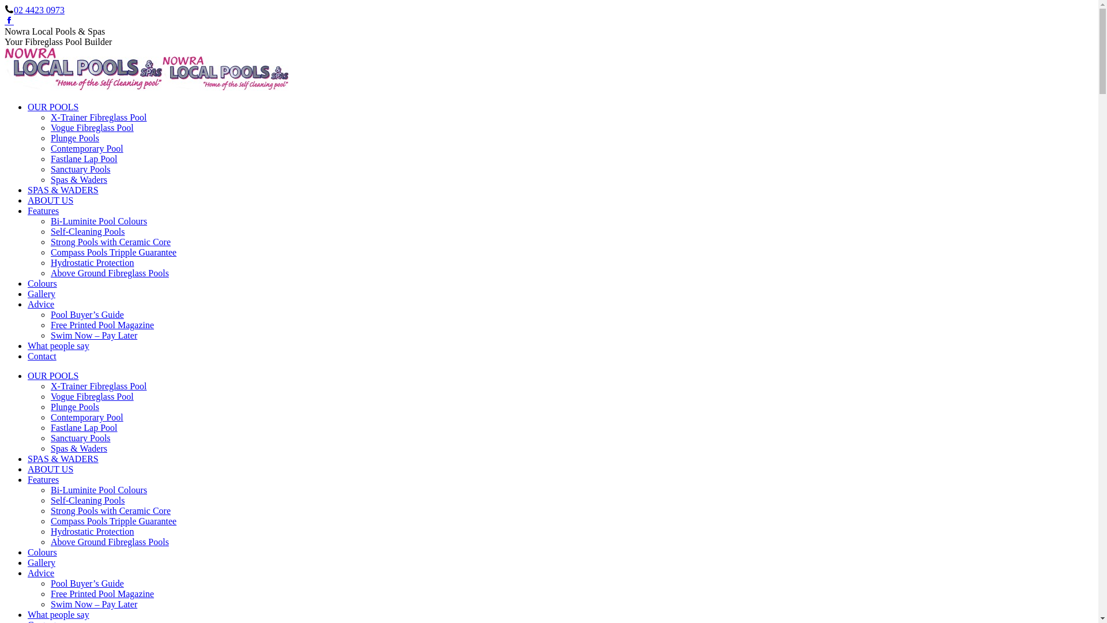 The width and height of the screenshot is (1107, 623). What do you see at coordinates (51, 201) in the screenshot?
I see `ABOUT US` at bounding box center [51, 201].